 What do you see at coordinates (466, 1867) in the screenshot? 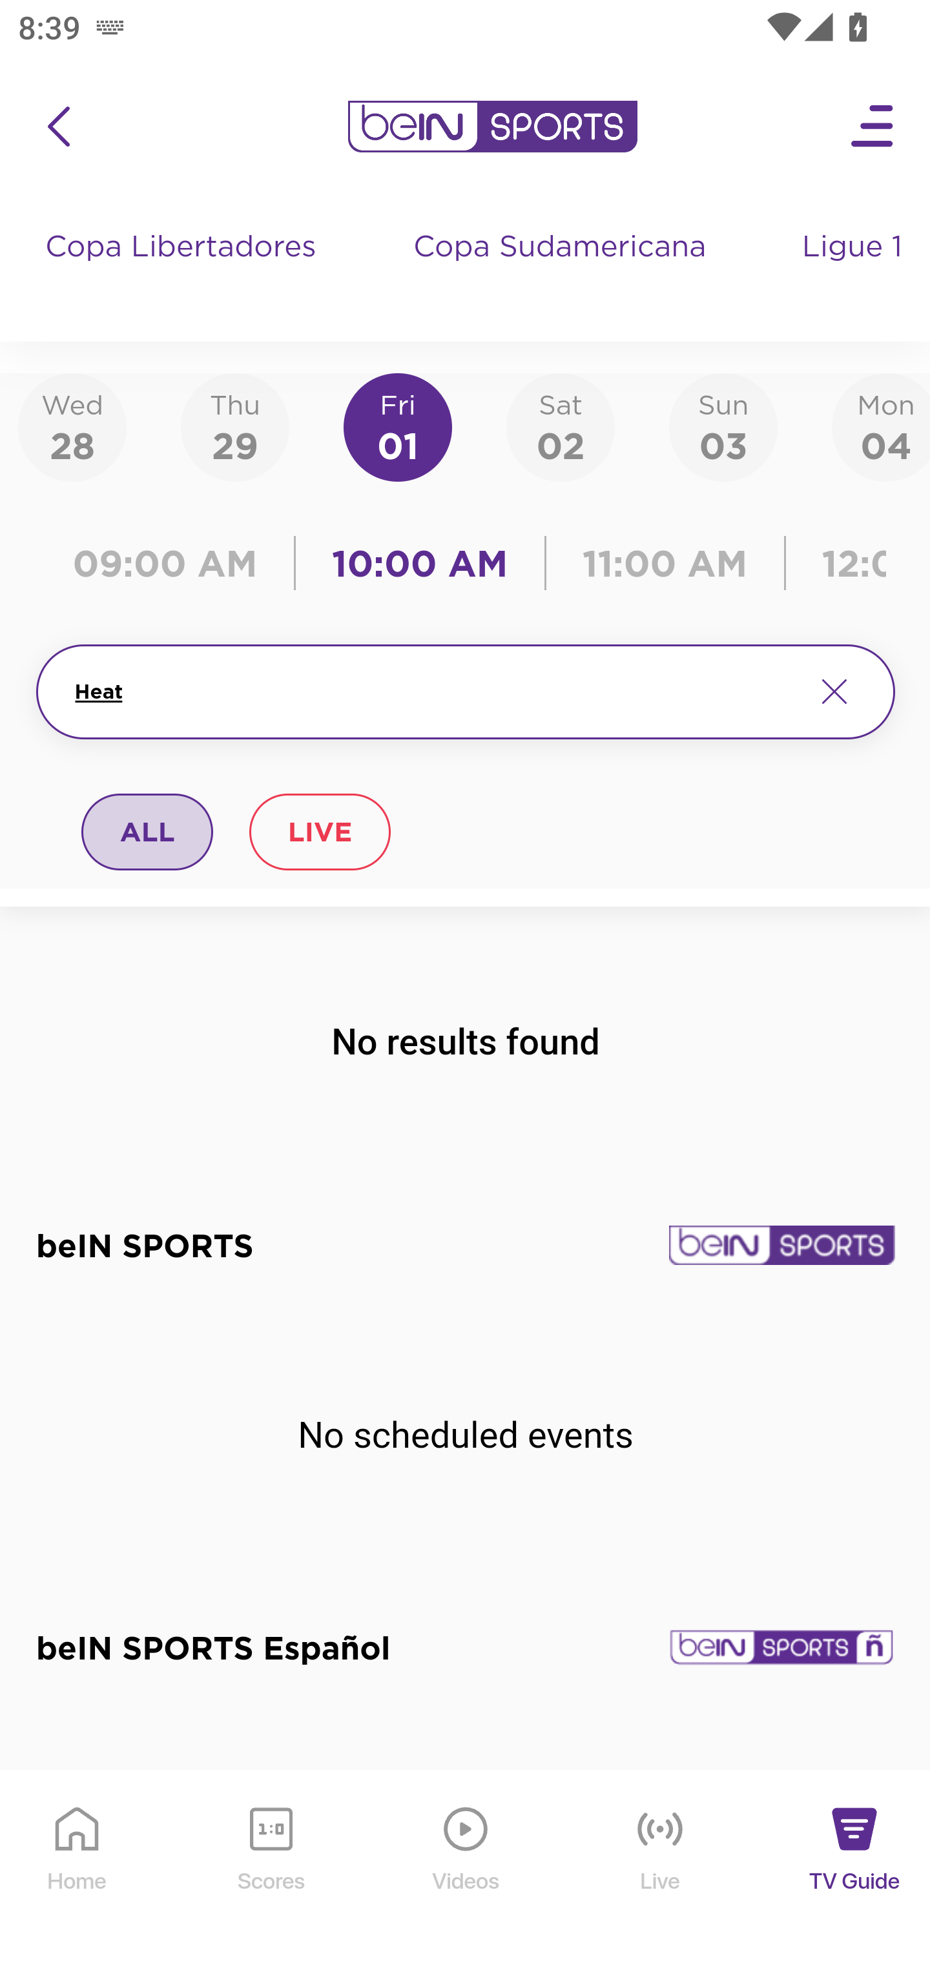
I see `Videos Videos Icon Videos` at bounding box center [466, 1867].